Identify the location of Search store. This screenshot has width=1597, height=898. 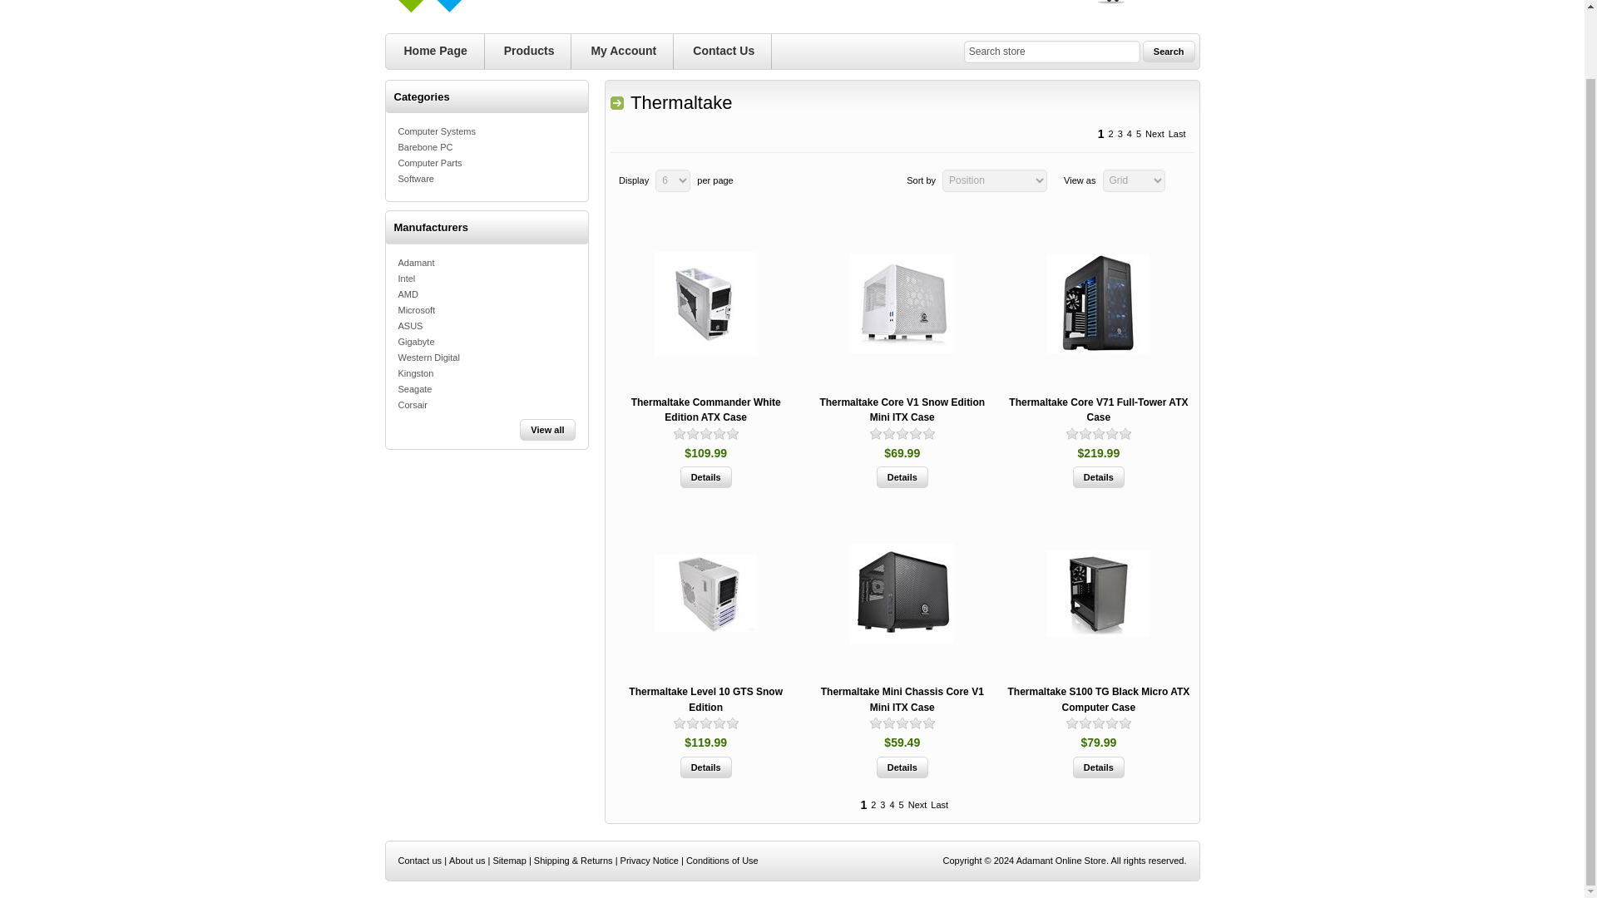
(525, 8).